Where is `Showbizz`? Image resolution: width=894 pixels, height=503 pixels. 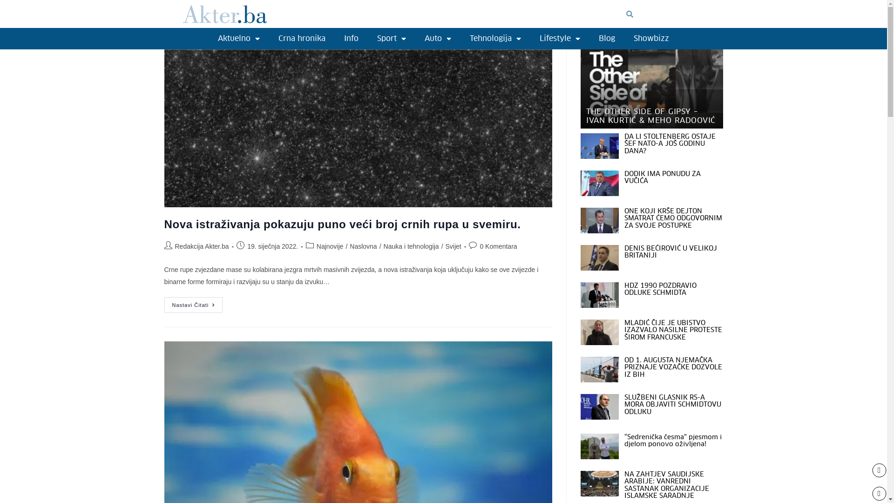
Showbizz is located at coordinates (651, 39).